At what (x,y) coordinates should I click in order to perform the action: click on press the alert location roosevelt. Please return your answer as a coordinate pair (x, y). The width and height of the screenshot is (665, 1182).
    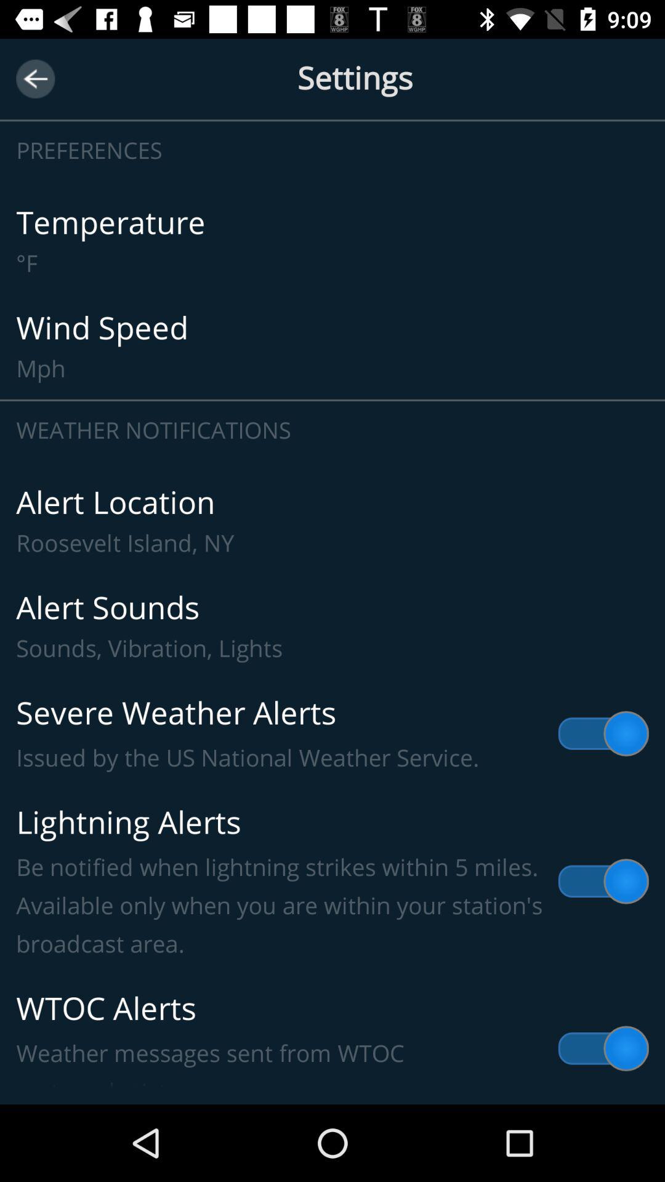
    Looking at the image, I should click on (332, 521).